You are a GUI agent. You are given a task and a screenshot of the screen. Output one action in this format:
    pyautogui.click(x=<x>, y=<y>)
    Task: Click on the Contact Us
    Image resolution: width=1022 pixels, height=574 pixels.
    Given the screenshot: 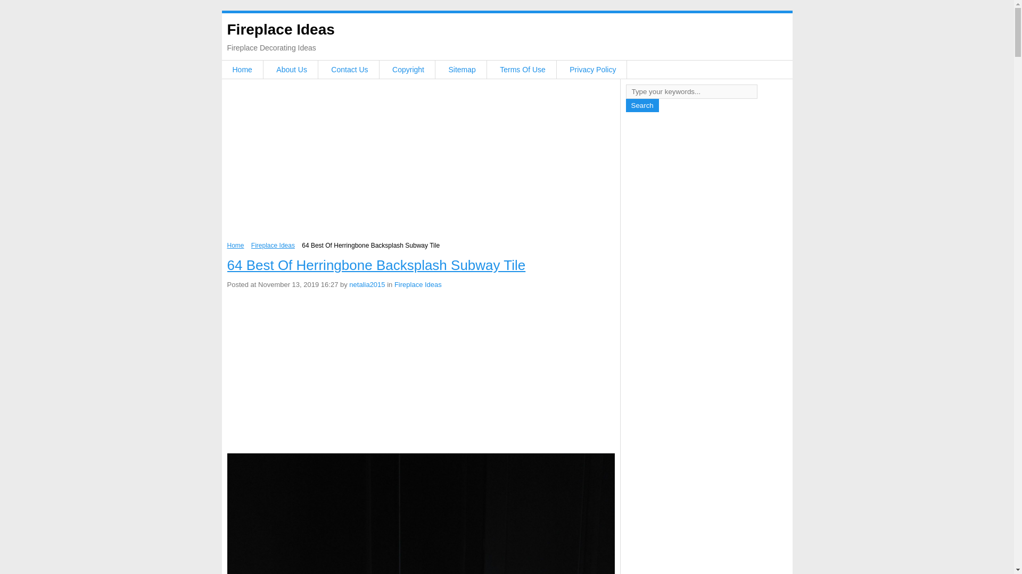 What is the action you would take?
    pyautogui.click(x=349, y=70)
    